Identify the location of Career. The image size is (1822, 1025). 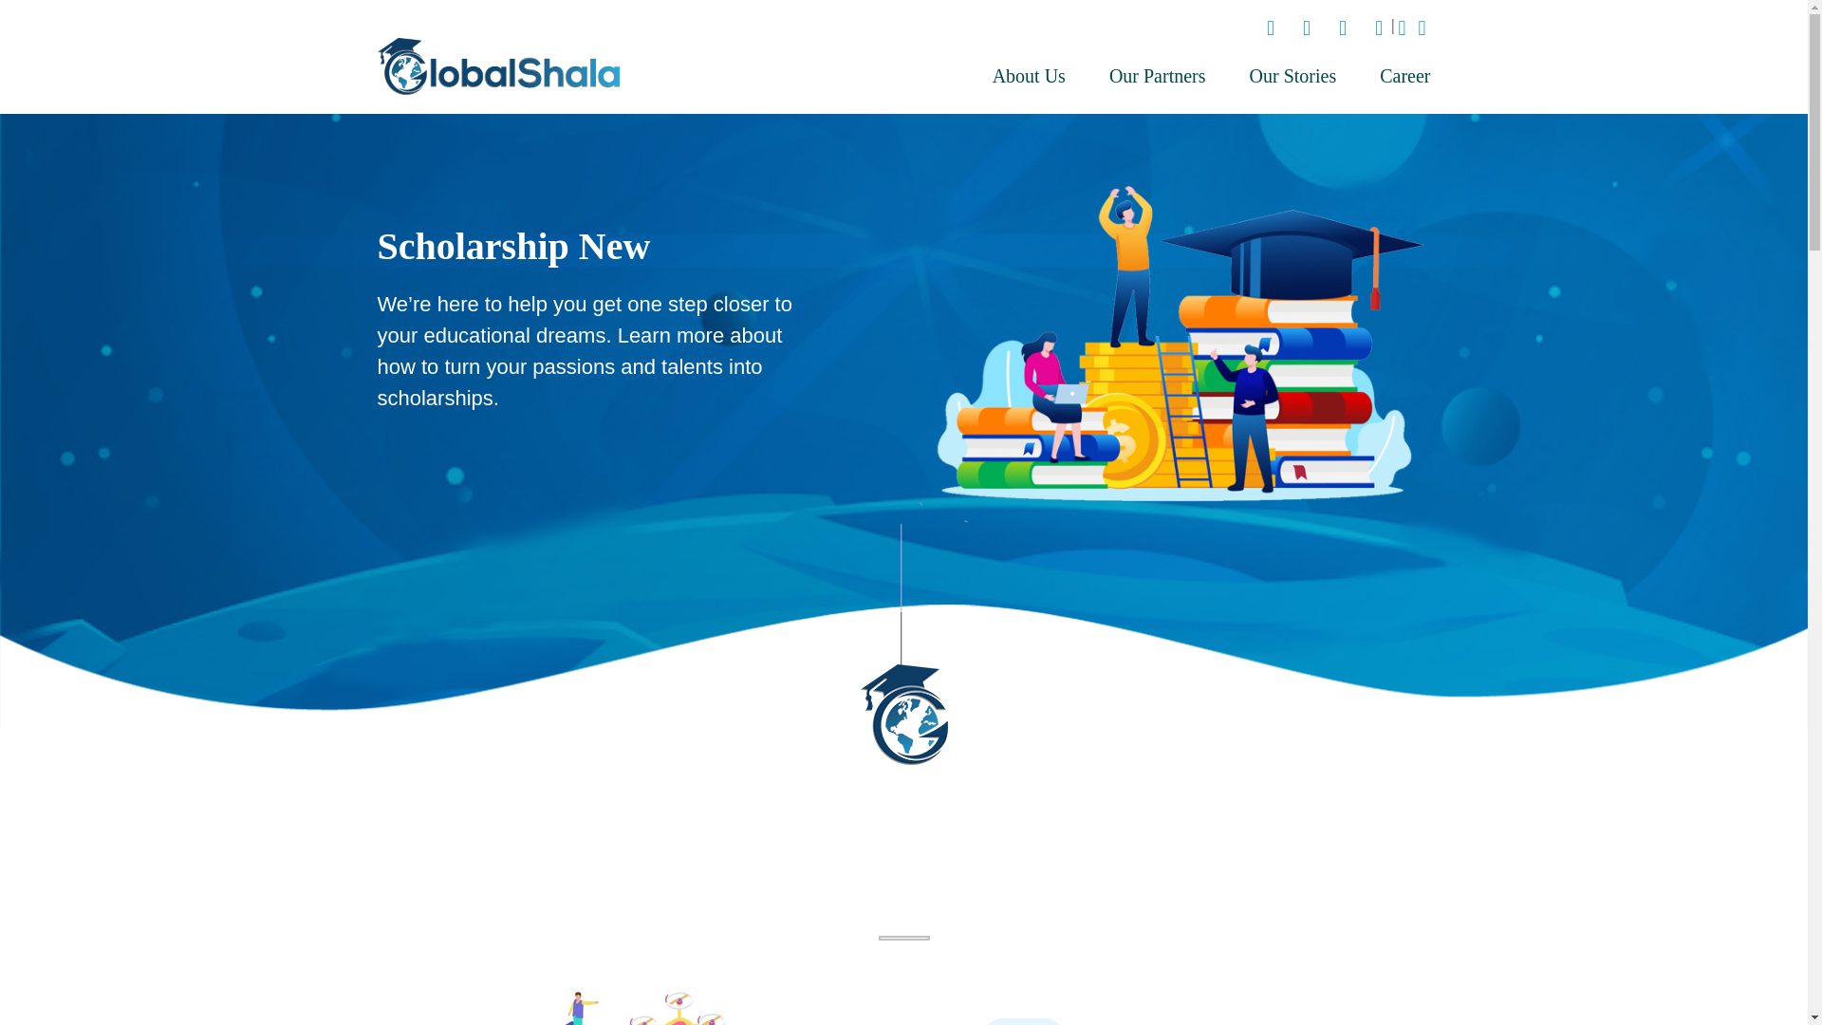
(1393, 76).